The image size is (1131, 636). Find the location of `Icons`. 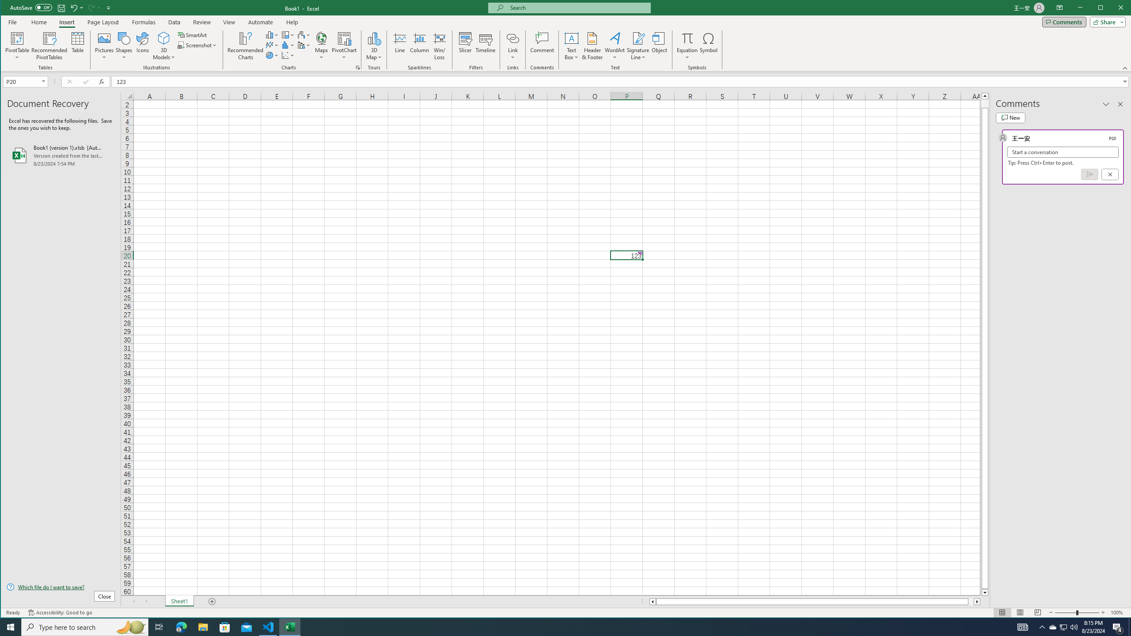

Icons is located at coordinates (142, 46).